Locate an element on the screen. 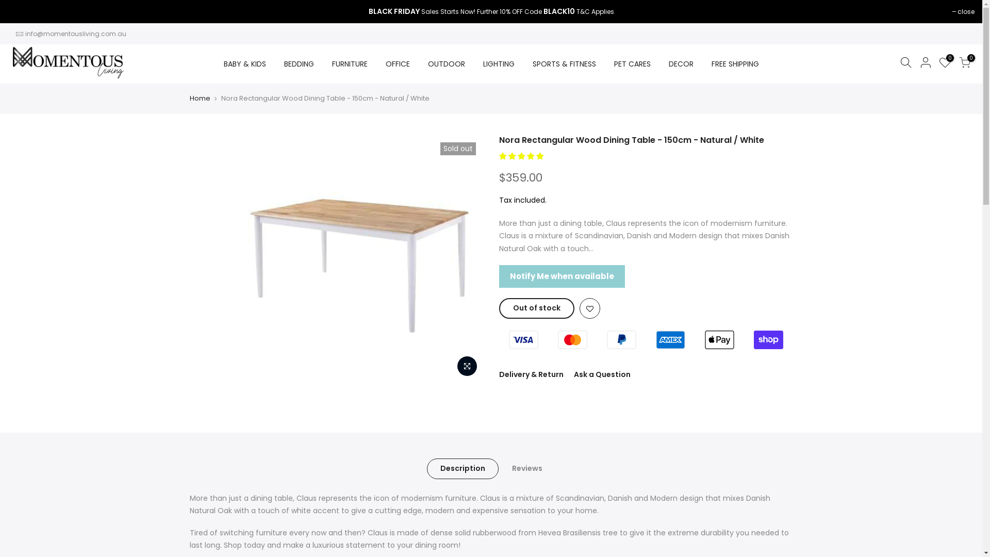 This screenshot has width=990, height=557. PET CARES is located at coordinates (632, 64).